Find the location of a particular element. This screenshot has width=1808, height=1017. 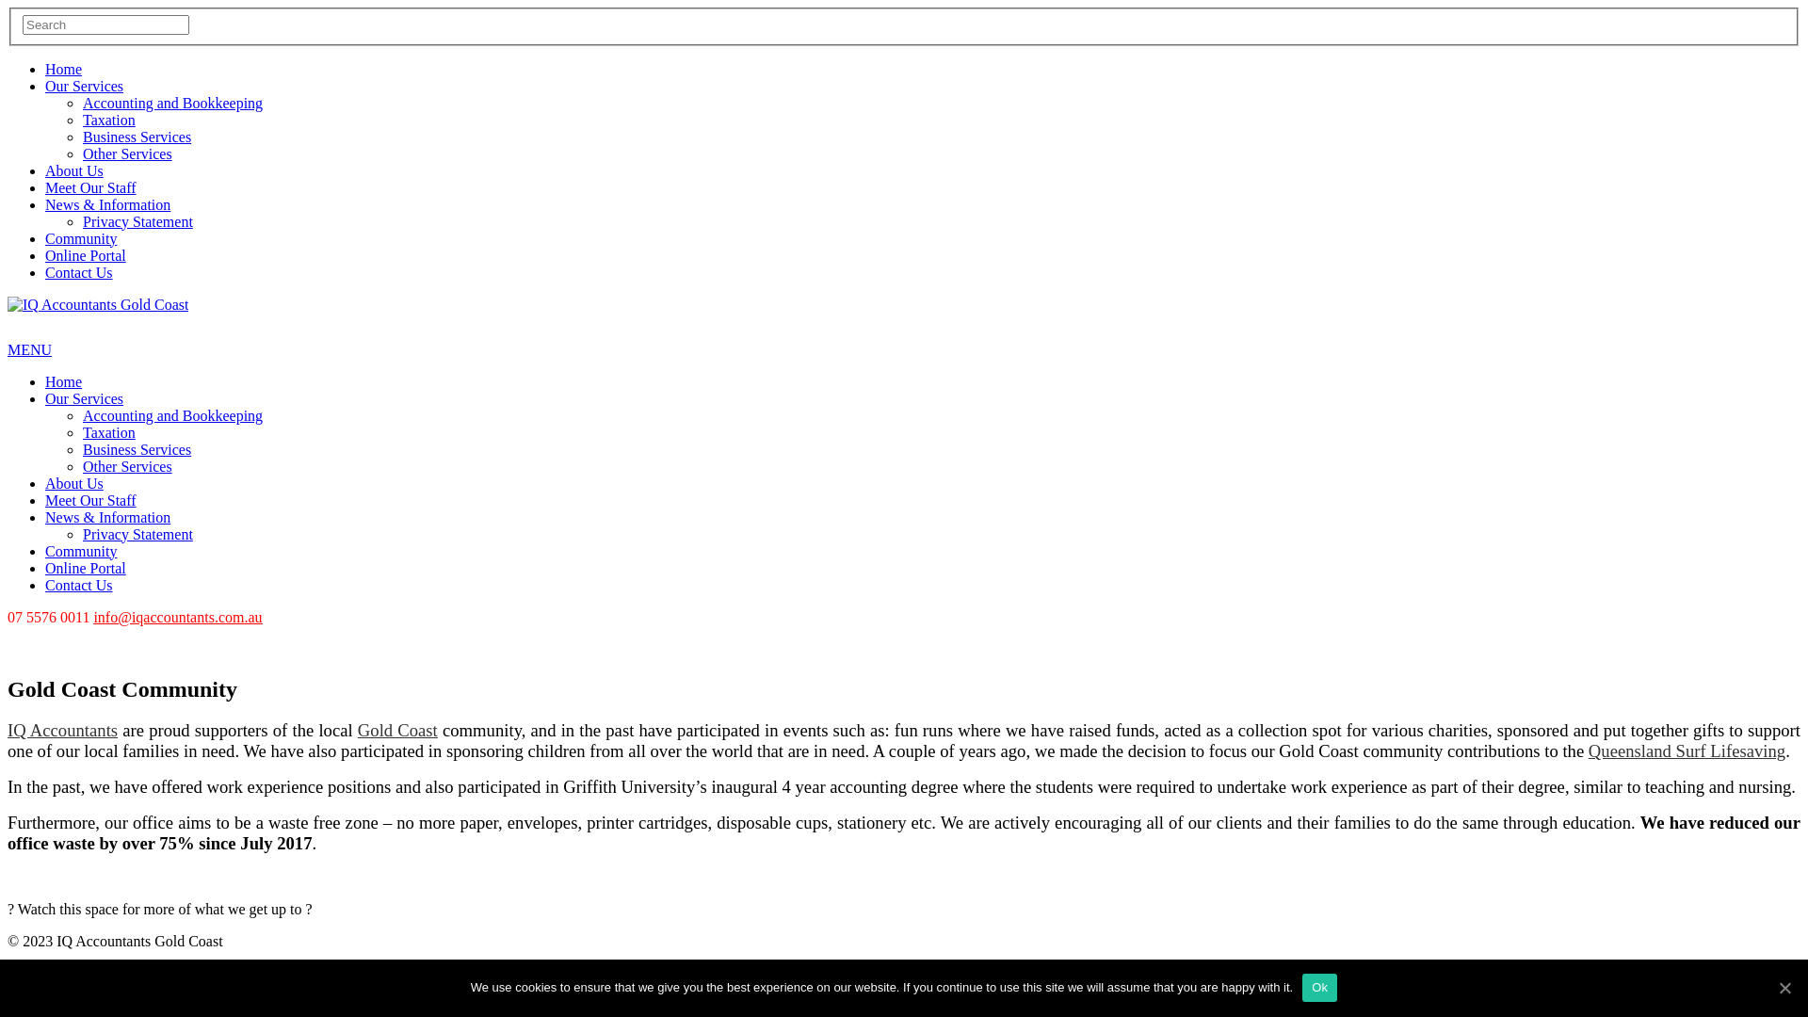

Meet Our Staff is located at coordinates (90, 188).